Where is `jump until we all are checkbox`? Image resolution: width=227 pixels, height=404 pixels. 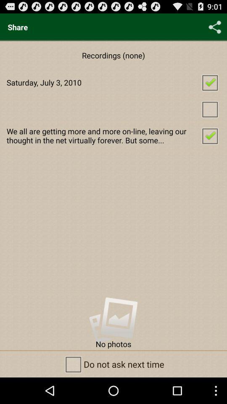
jump until we all are checkbox is located at coordinates (113, 136).